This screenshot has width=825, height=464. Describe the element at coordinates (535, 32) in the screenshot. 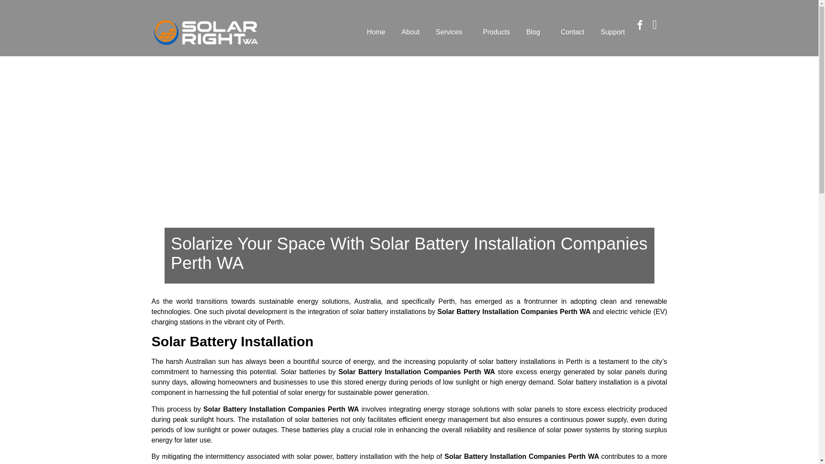

I see `Blog` at that location.